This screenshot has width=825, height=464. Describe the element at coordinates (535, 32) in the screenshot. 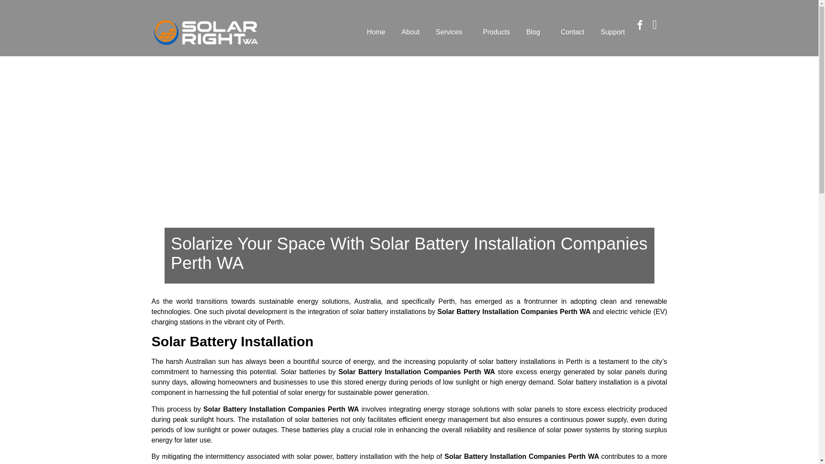

I see `Blog` at that location.